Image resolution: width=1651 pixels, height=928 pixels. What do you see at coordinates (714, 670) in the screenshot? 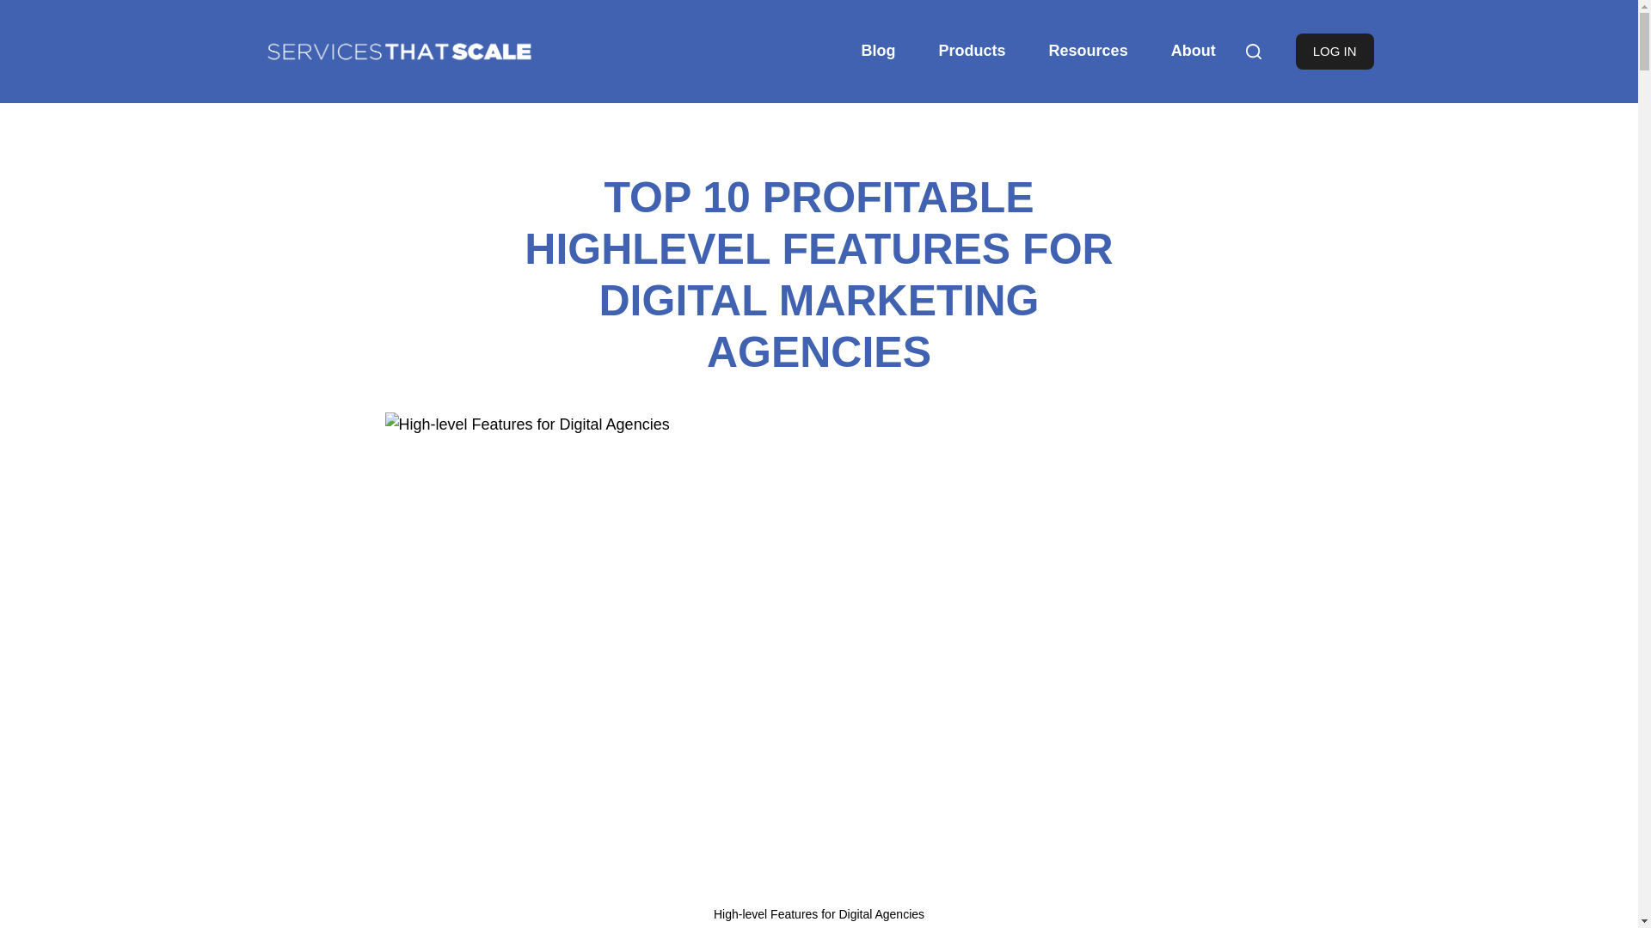
I see `Blog` at bounding box center [714, 670].